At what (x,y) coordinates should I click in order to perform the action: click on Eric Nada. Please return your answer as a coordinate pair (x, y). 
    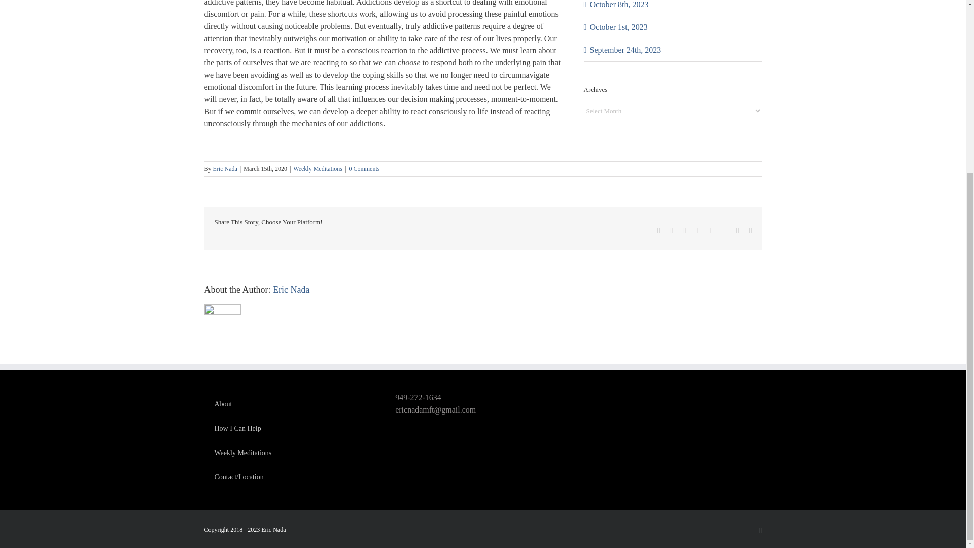
    Looking at the image, I should click on (225, 169).